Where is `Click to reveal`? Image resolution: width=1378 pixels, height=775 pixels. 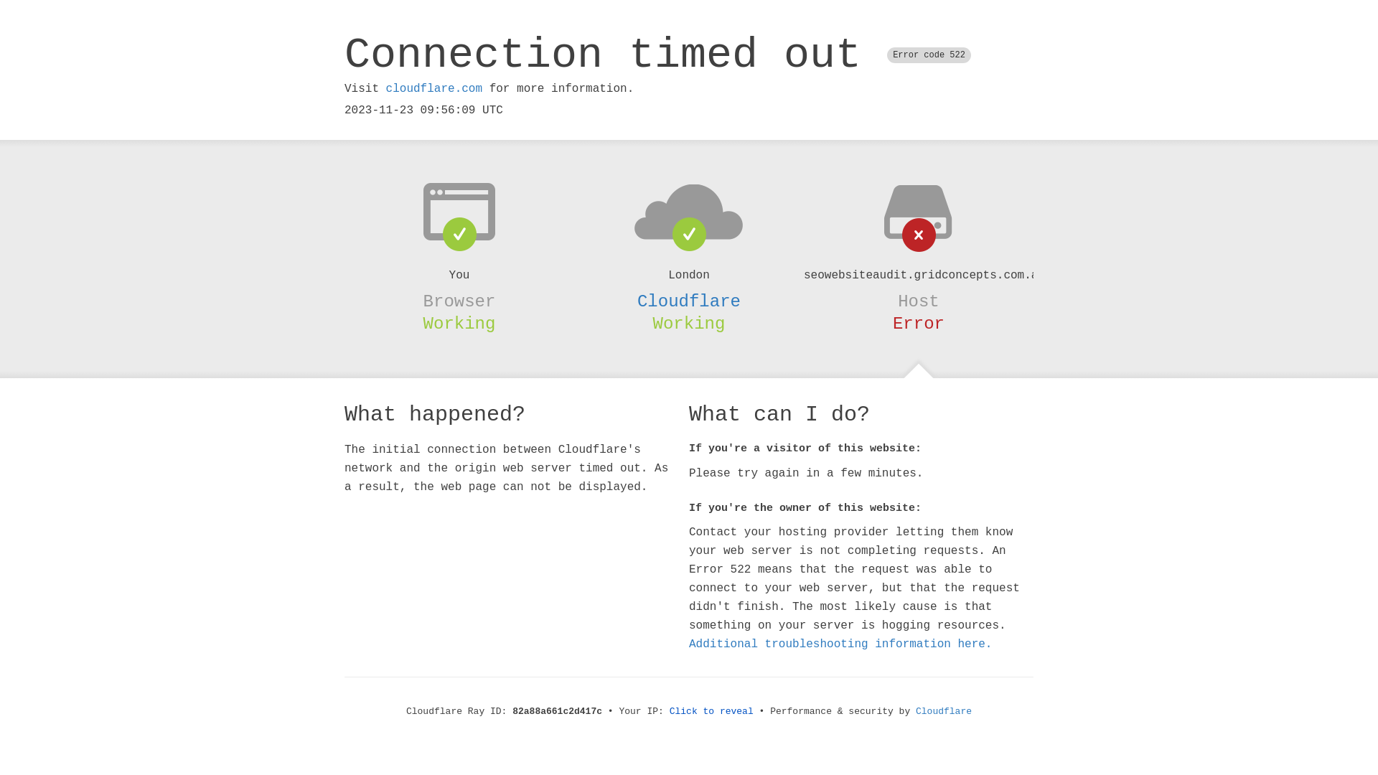
Click to reveal is located at coordinates (712, 712).